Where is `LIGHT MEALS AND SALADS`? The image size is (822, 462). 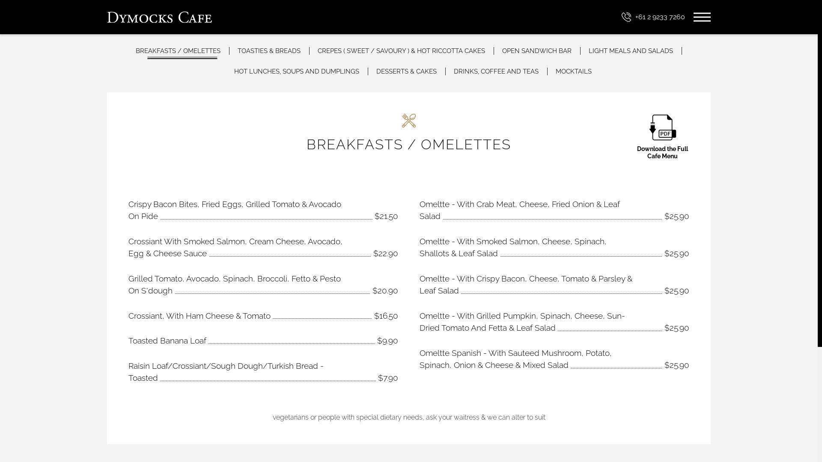 LIGHT MEALS AND SALADS is located at coordinates (631, 51).